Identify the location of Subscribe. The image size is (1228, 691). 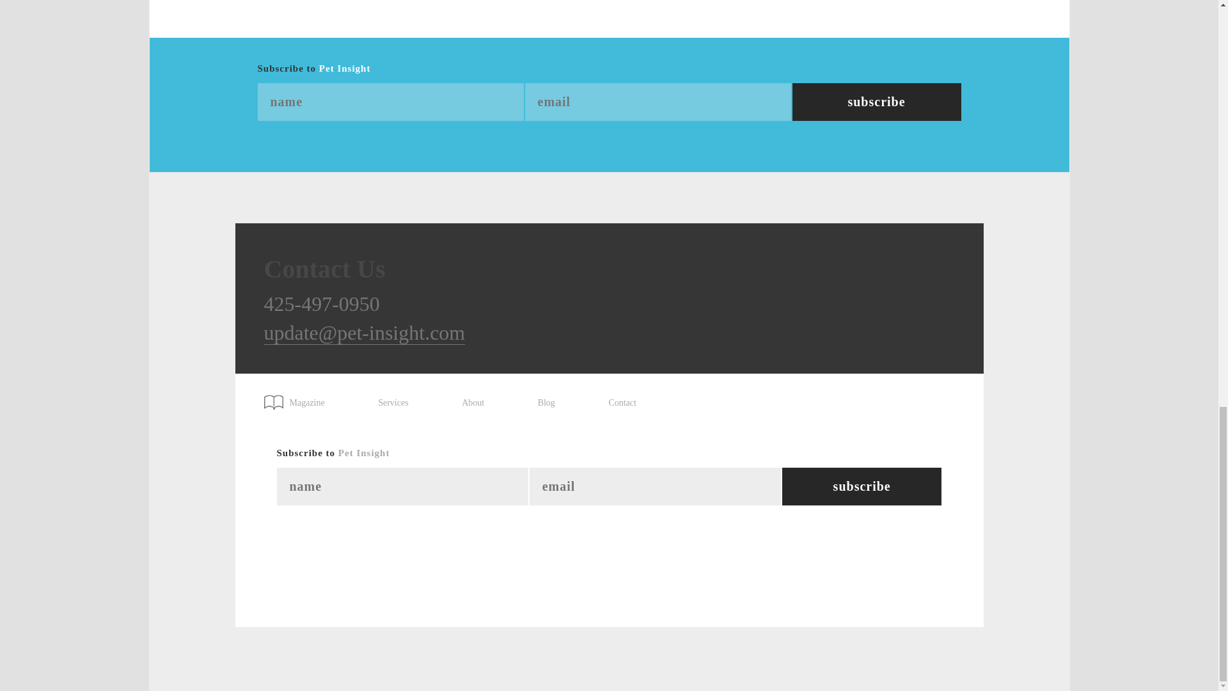
(862, 486).